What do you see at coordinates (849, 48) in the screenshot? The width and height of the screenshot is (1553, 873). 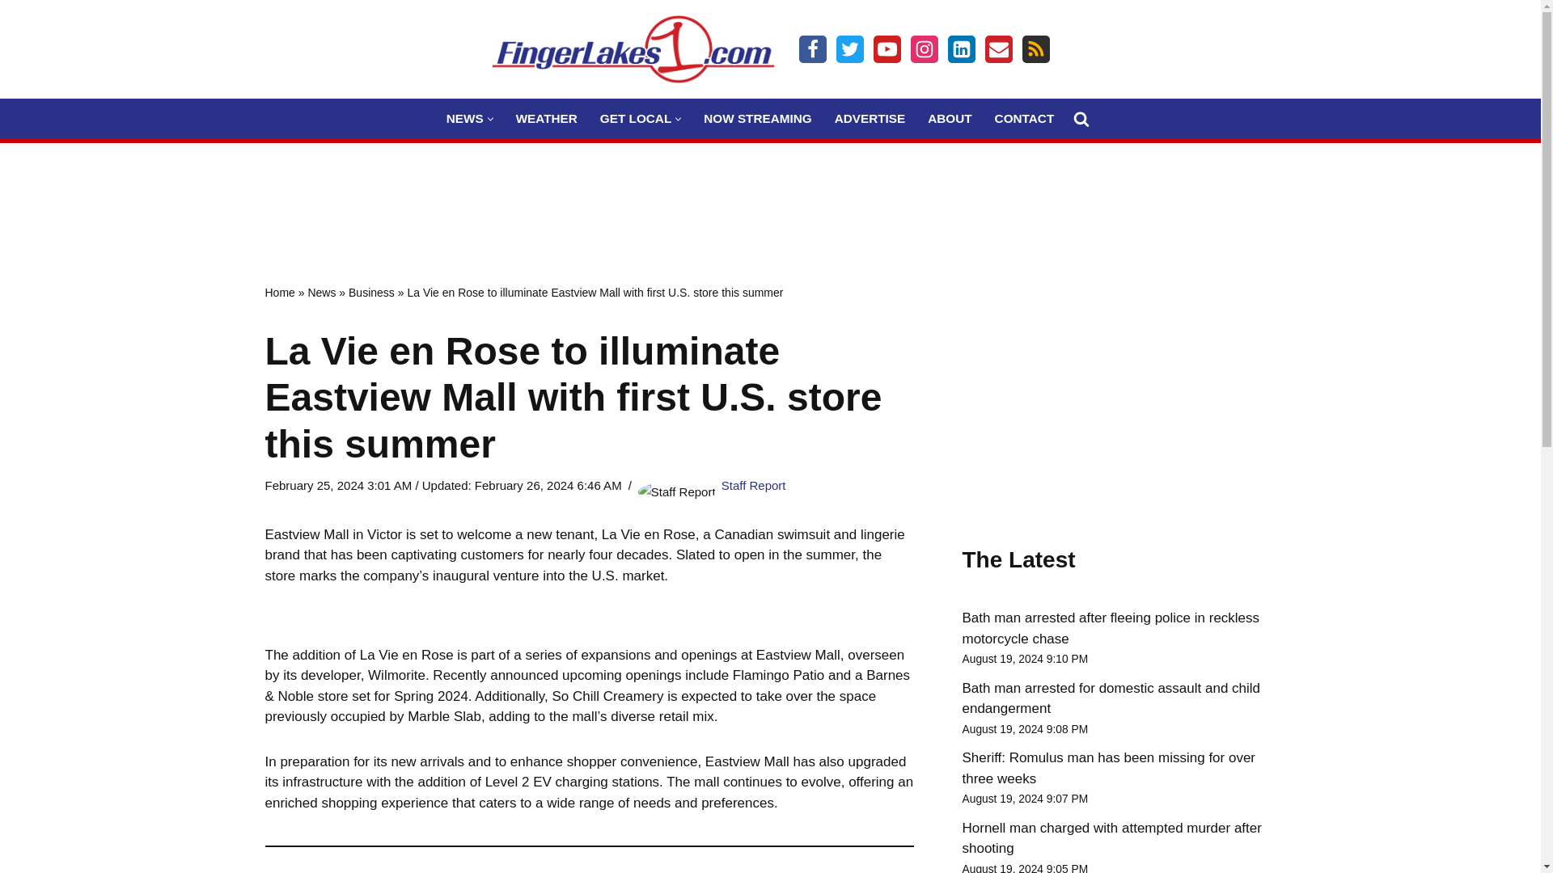 I see `Twitter` at bounding box center [849, 48].